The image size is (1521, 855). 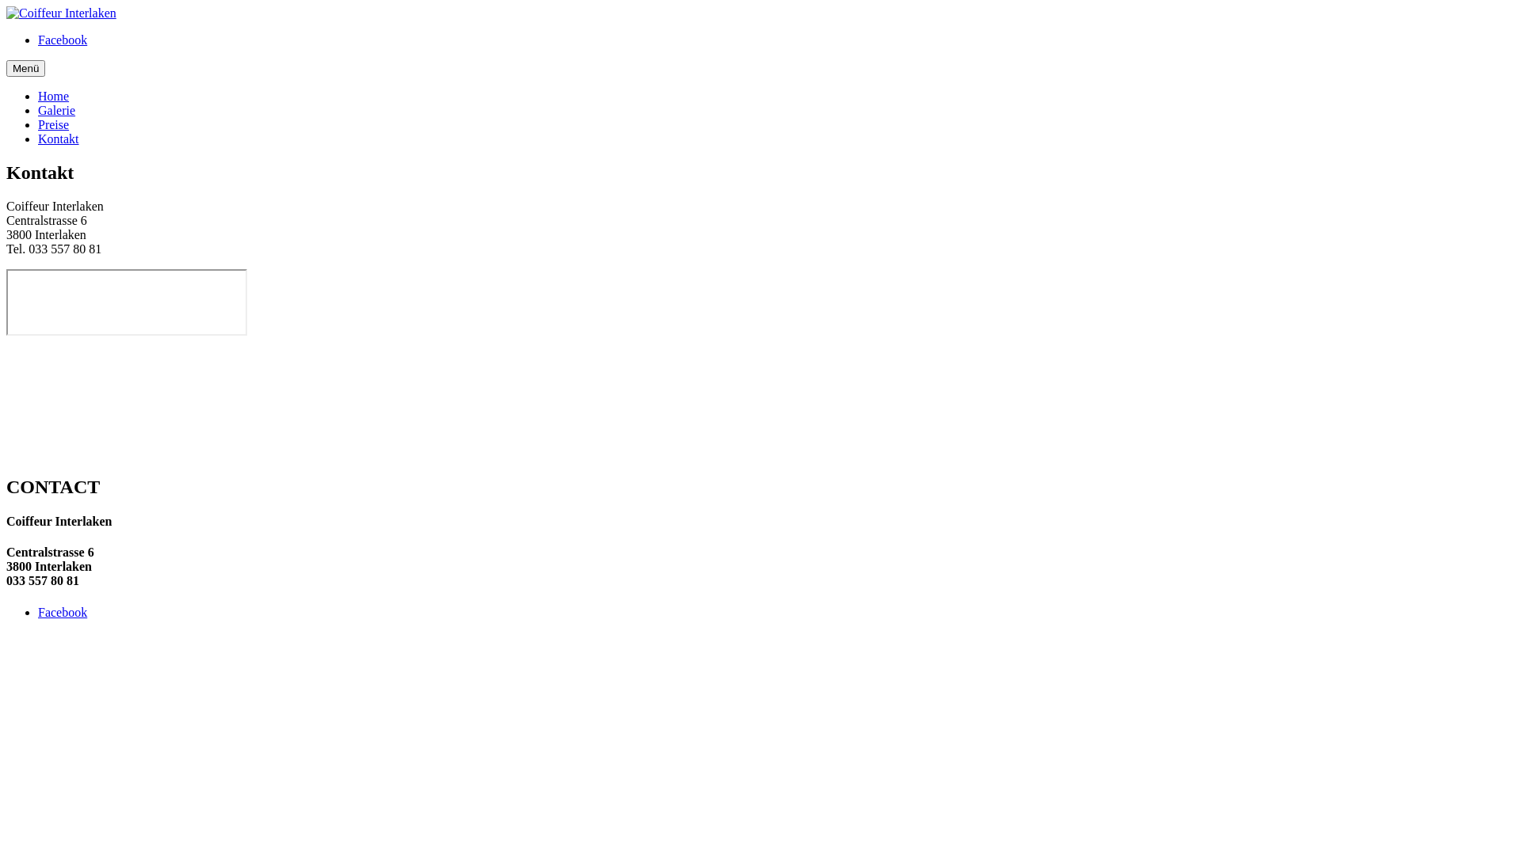 I want to click on Galerie, so click(x=57, y=111).